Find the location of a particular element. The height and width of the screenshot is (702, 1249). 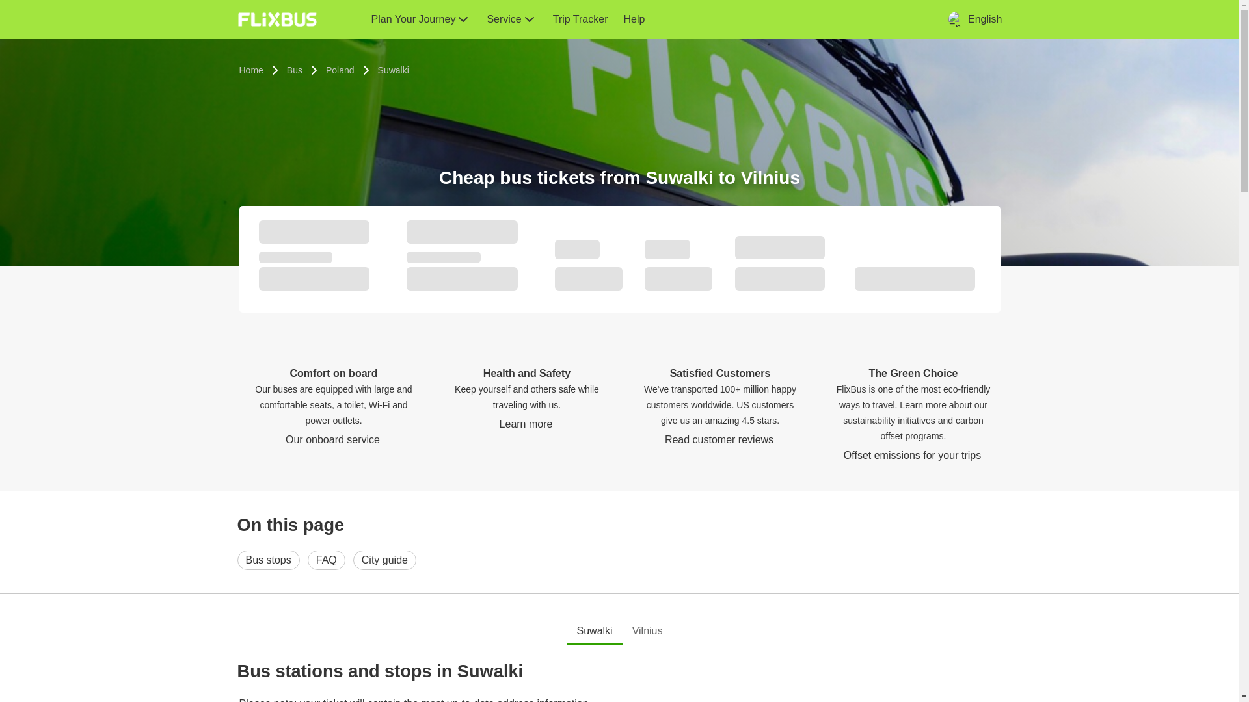

Bus is located at coordinates (294, 70).